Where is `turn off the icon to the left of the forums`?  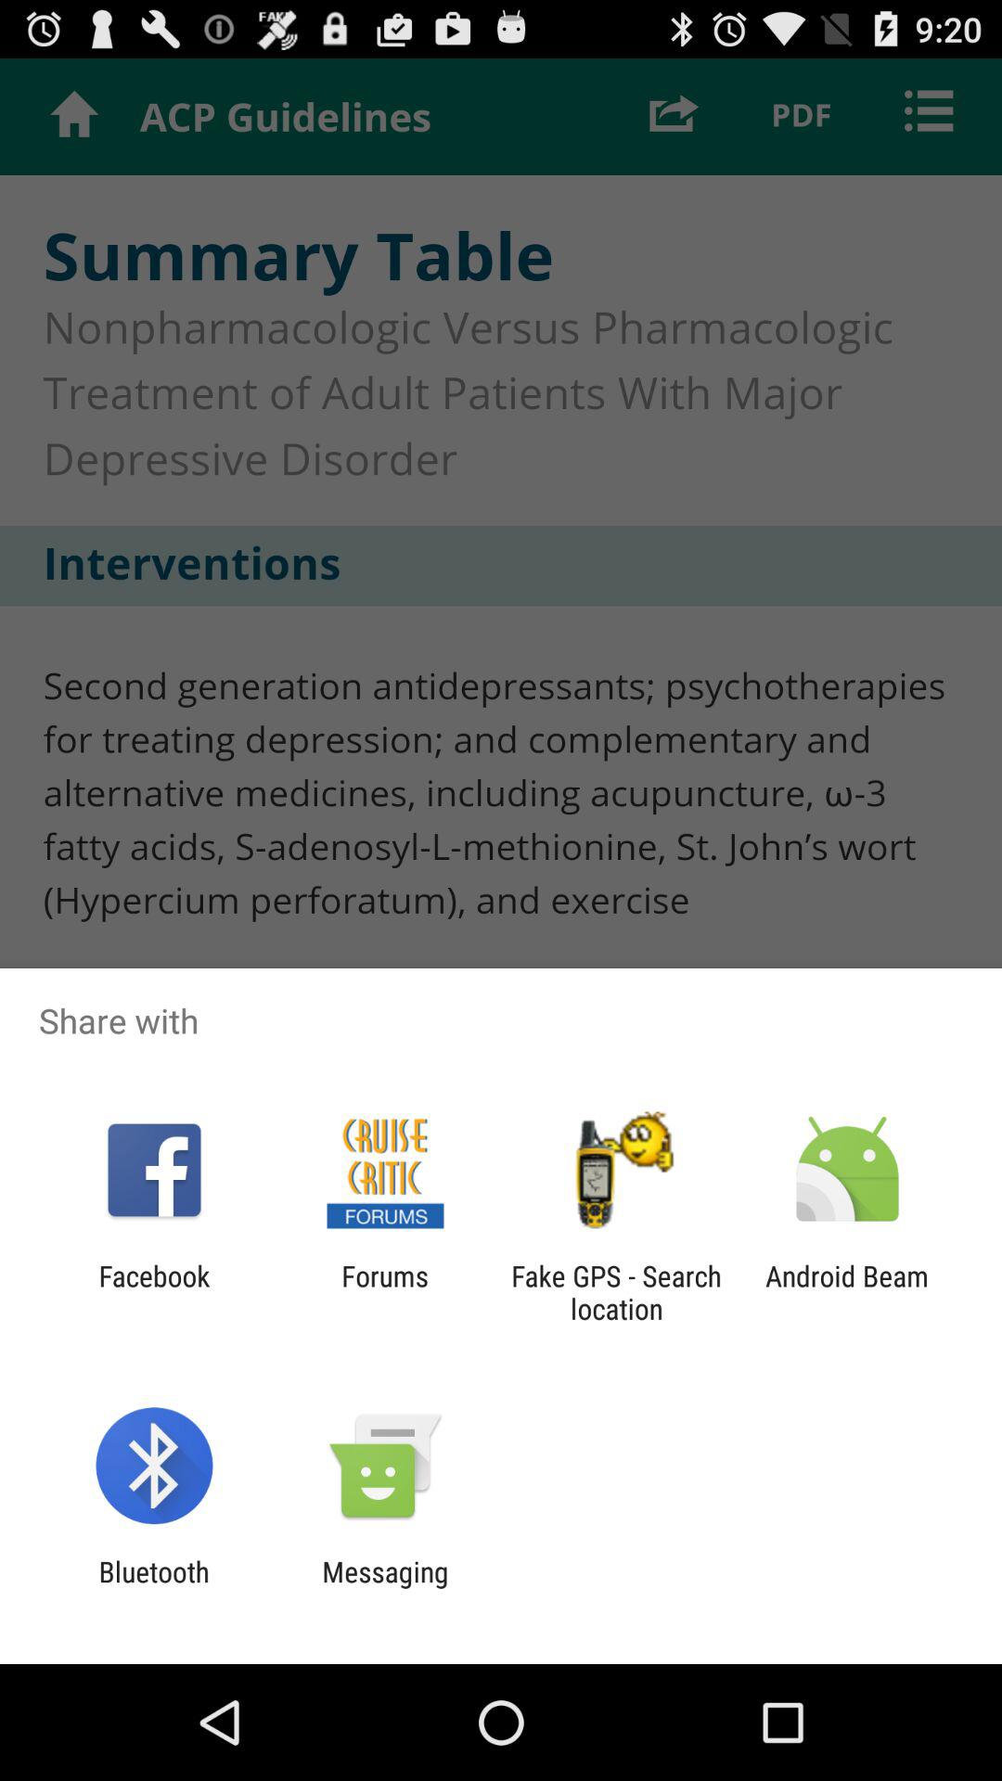 turn off the icon to the left of the forums is located at coordinates (154, 1292).